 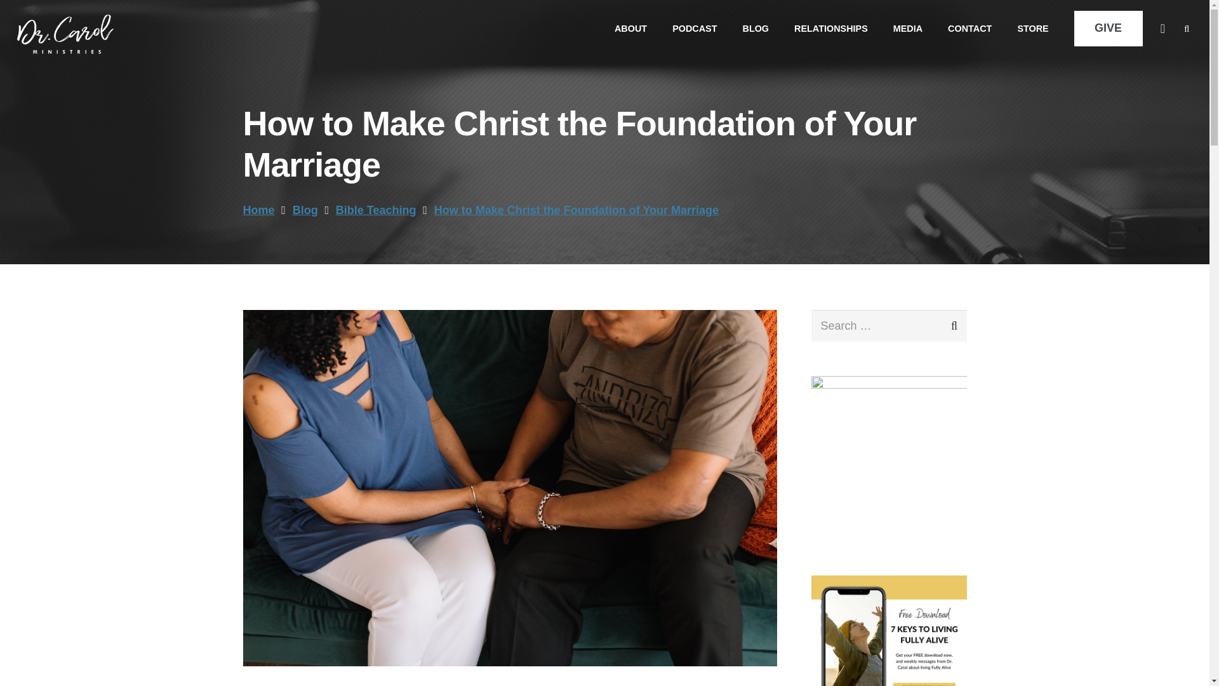 I want to click on Home, so click(x=258, y=210).